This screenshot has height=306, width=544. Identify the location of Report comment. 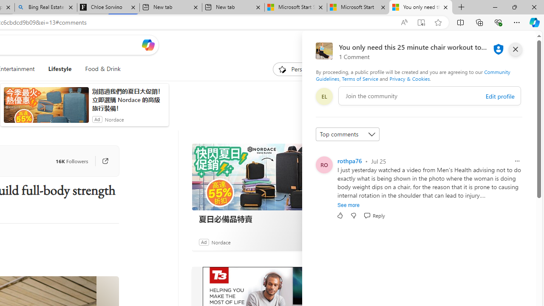
(517, 161).